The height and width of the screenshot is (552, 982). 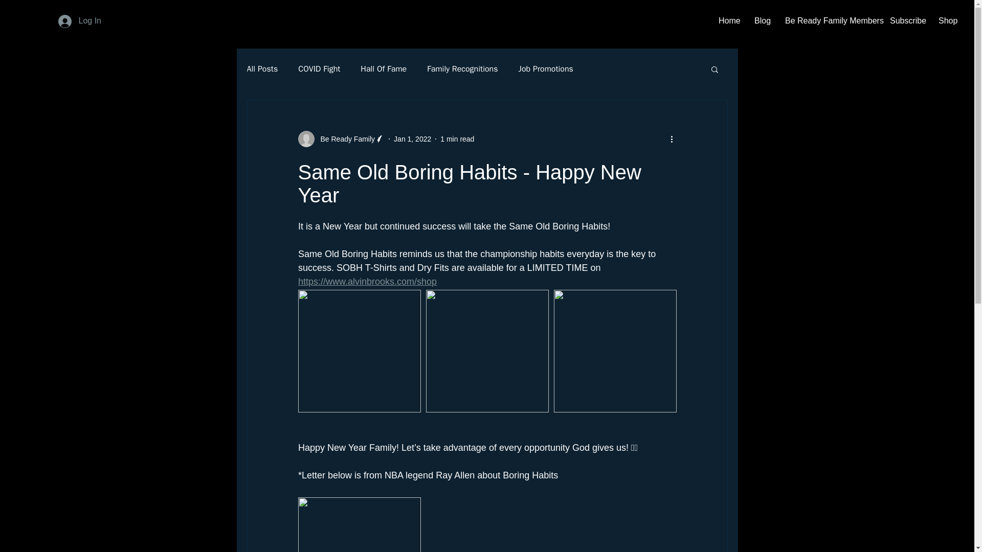 I want to click on Be Ready Family Members, so click(x=830, y=20).